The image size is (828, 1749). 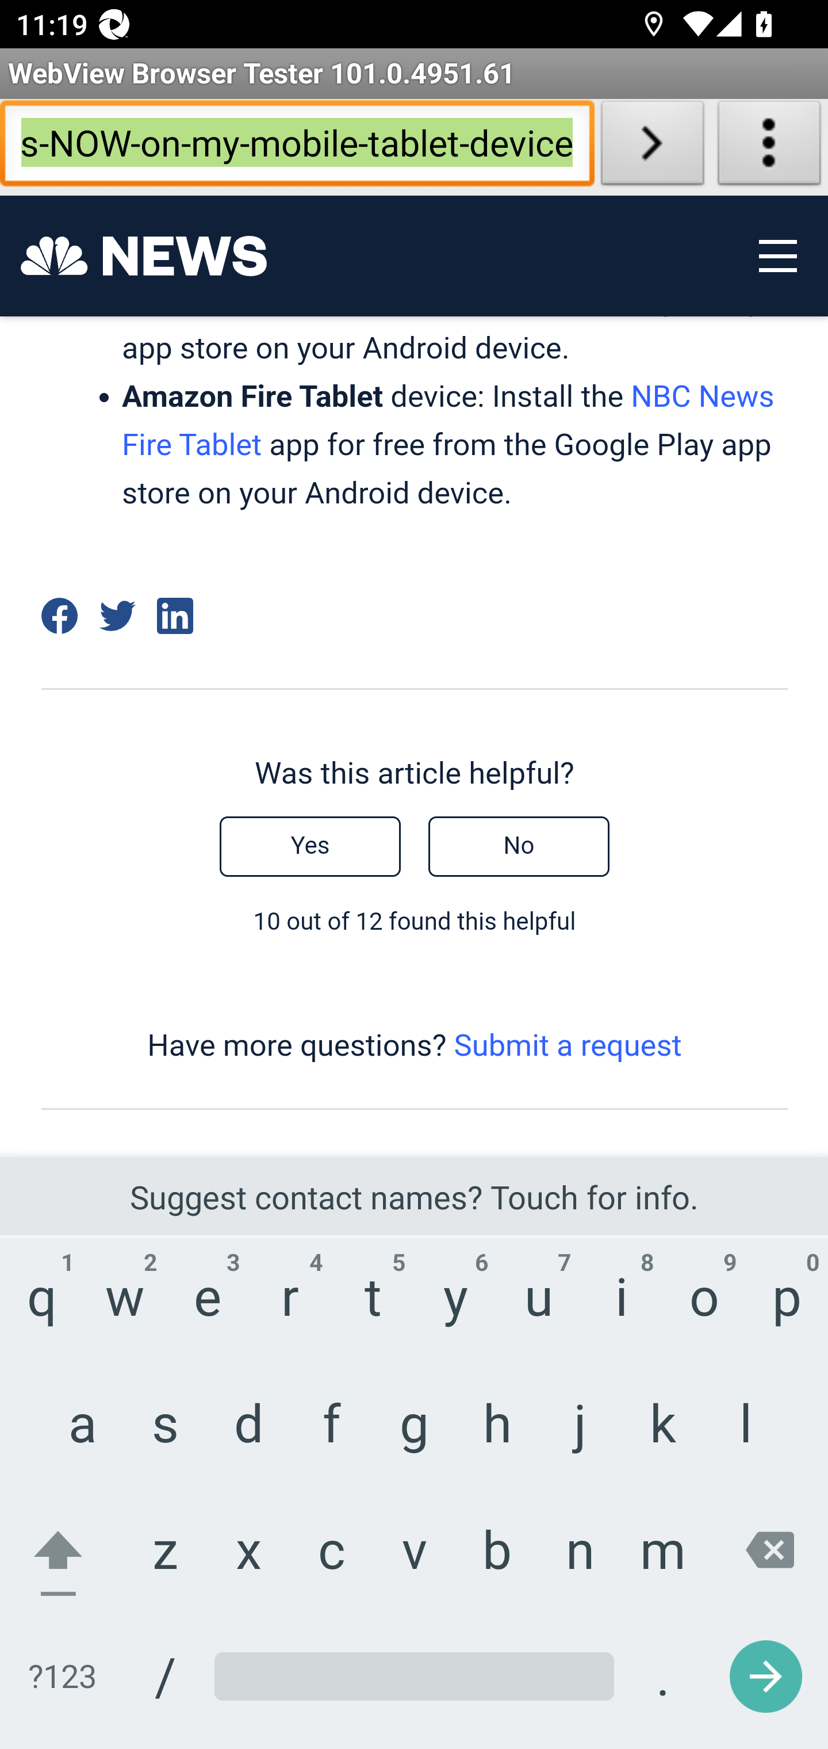 I want to click on Submit a request, so click(x=567, y=1046).